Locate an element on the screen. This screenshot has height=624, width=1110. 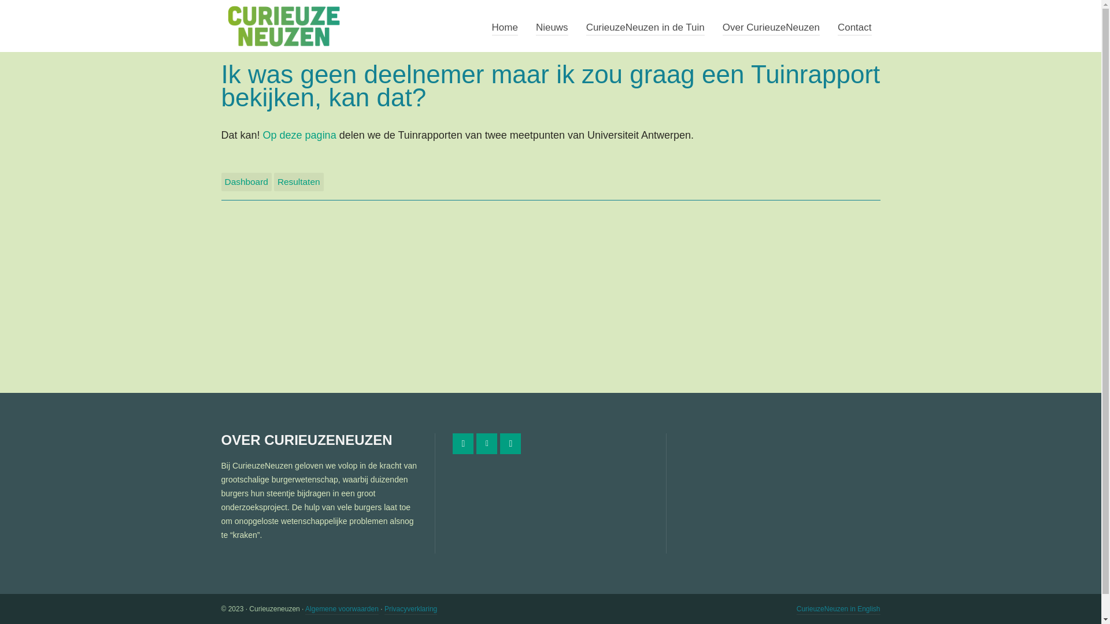
CurieuzeNeuzen in English is located at coordinates (838, 610).